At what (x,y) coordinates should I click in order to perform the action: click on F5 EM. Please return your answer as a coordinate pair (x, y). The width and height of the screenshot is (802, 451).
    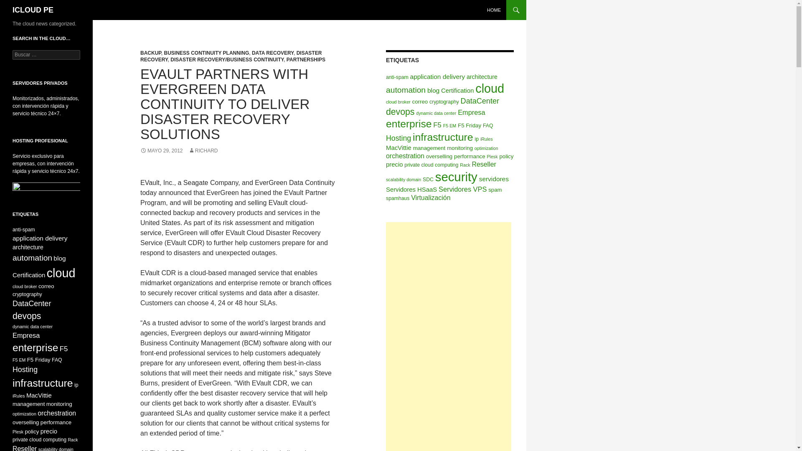
    Looking at the image, I should click on (449, 125).